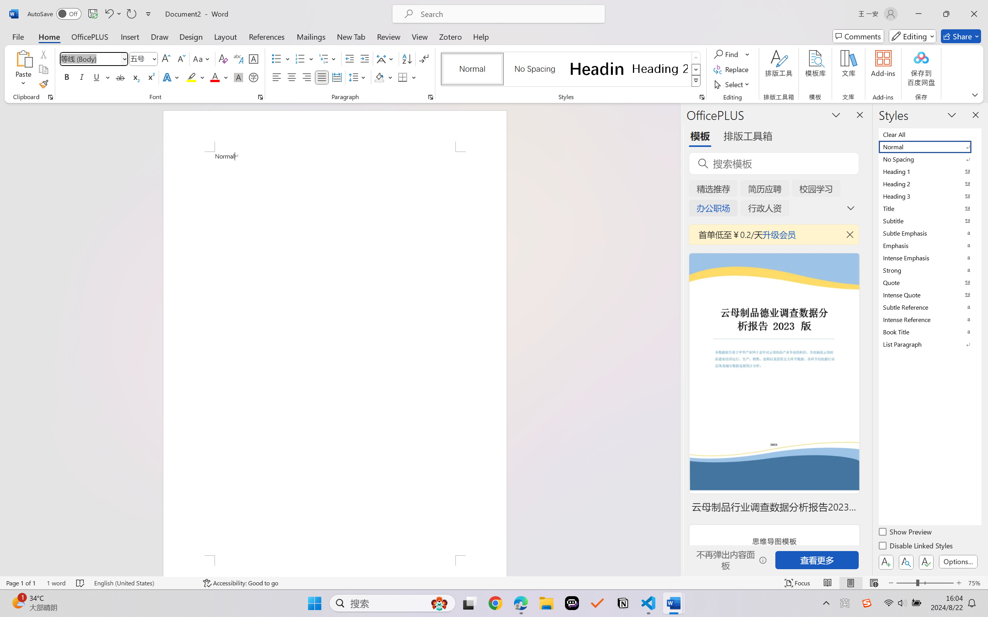  What do you see at coordinates (67, 77) in the screenshot?
I see `Bold` at bounding box center [67, 77].